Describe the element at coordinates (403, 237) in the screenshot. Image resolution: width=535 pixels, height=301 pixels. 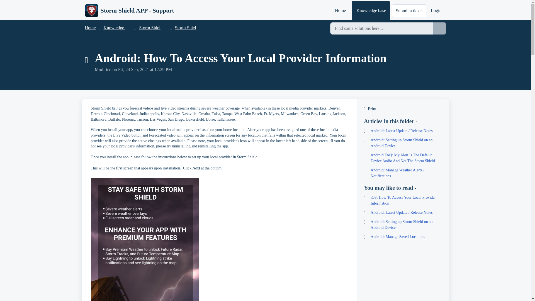
I see `Android: Manage Saved Locations` at that location.